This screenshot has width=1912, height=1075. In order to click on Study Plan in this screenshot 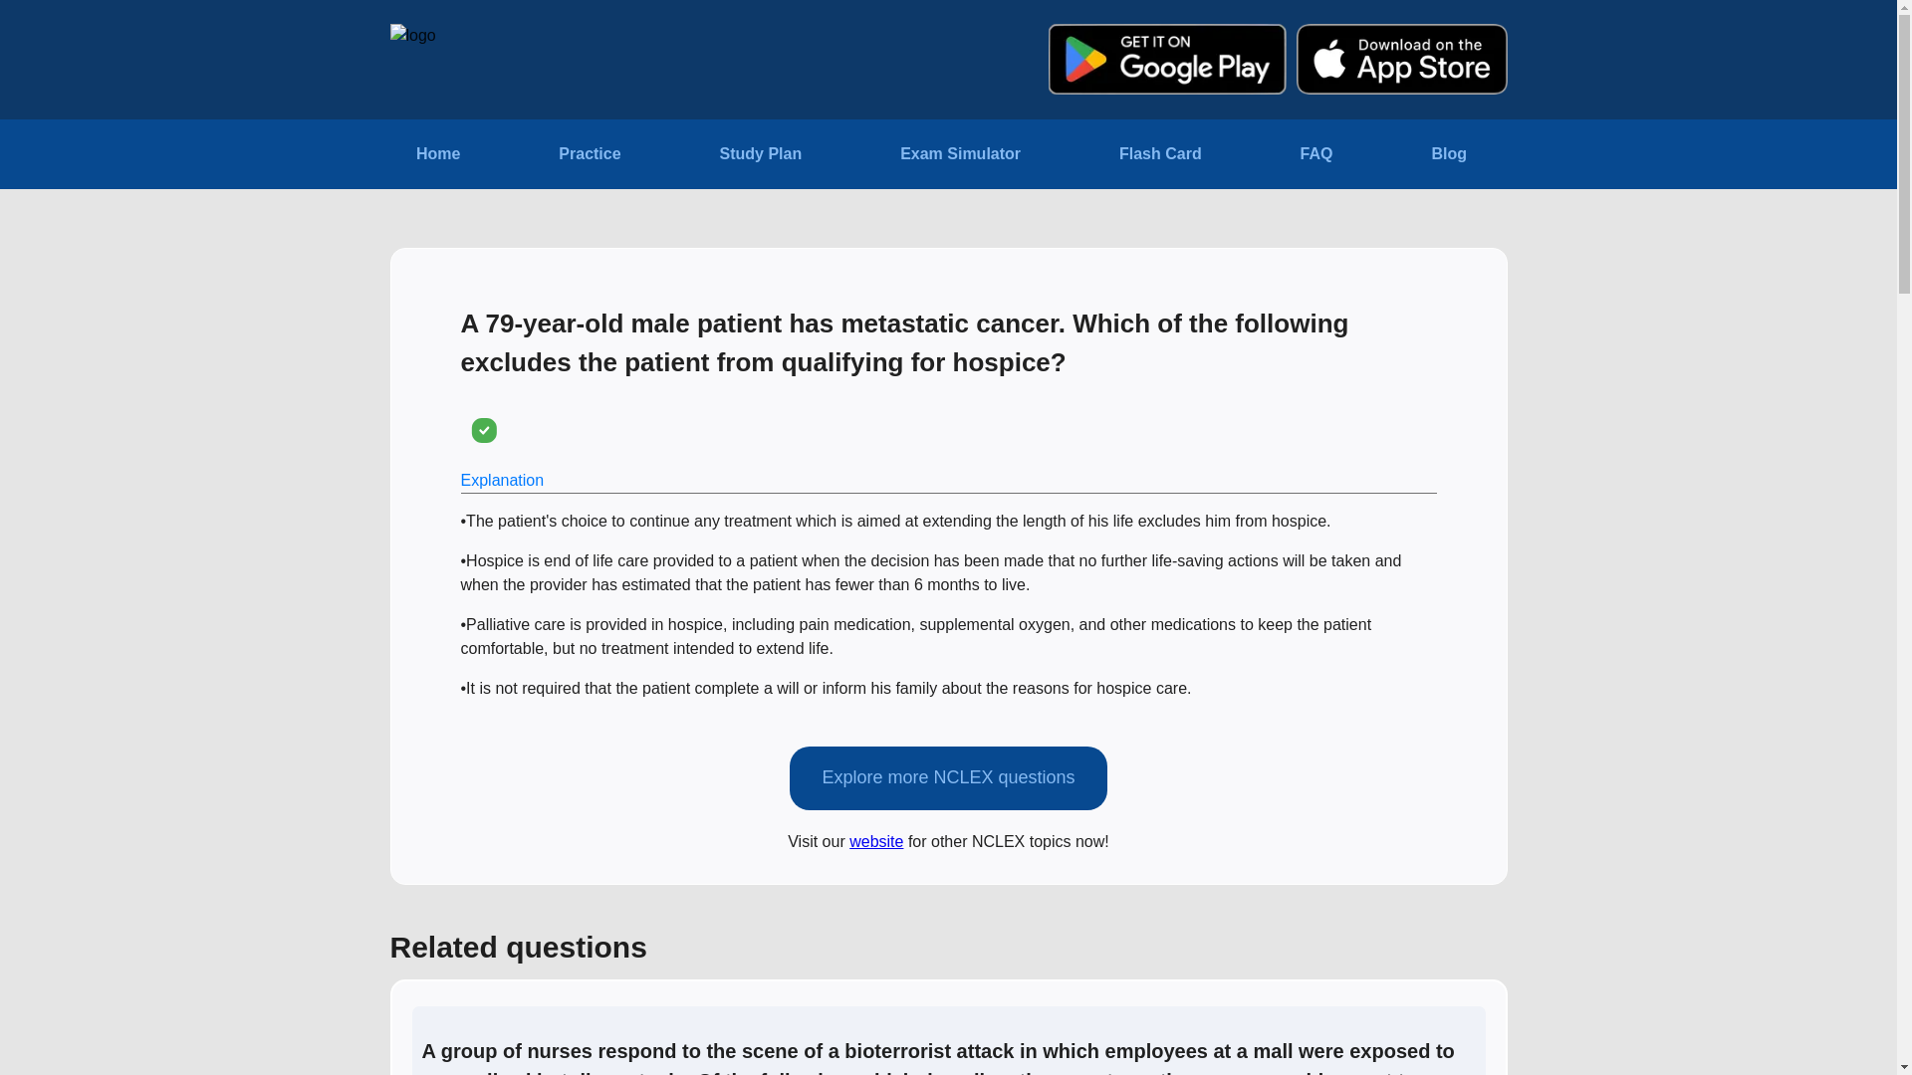, I will do `click(761, 153)`.